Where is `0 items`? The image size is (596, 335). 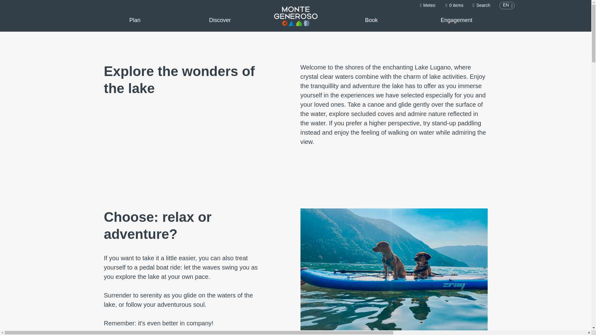
0 items is located at coordinates (454, 5).